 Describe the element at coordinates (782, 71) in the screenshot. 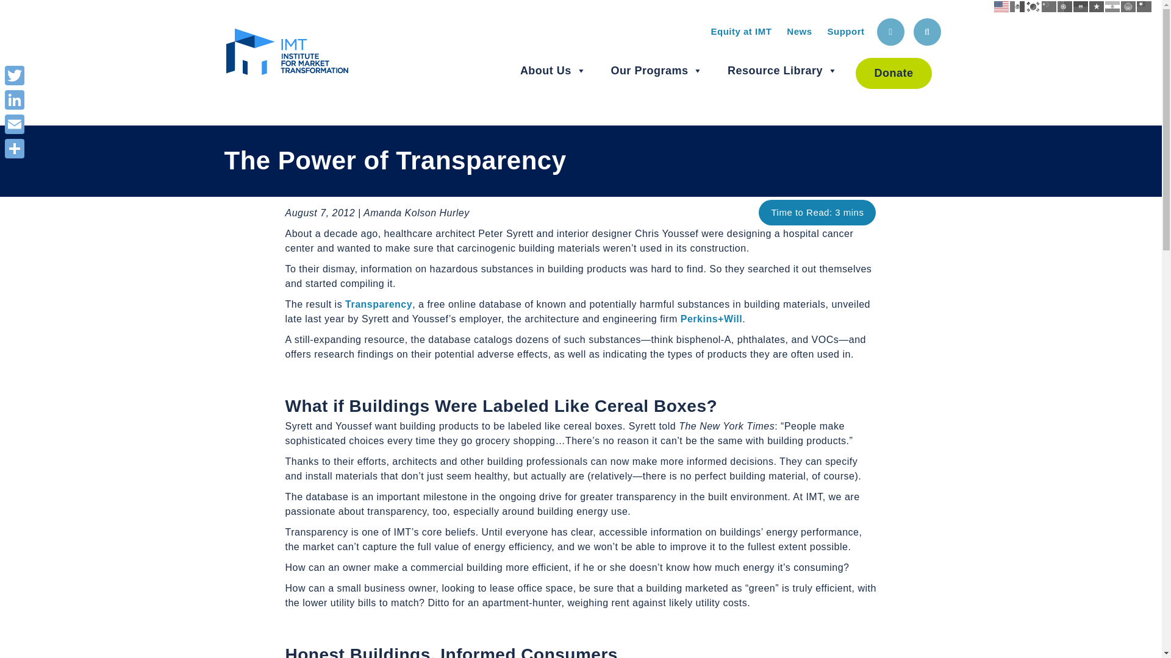

I see `Resource Library` at that location.